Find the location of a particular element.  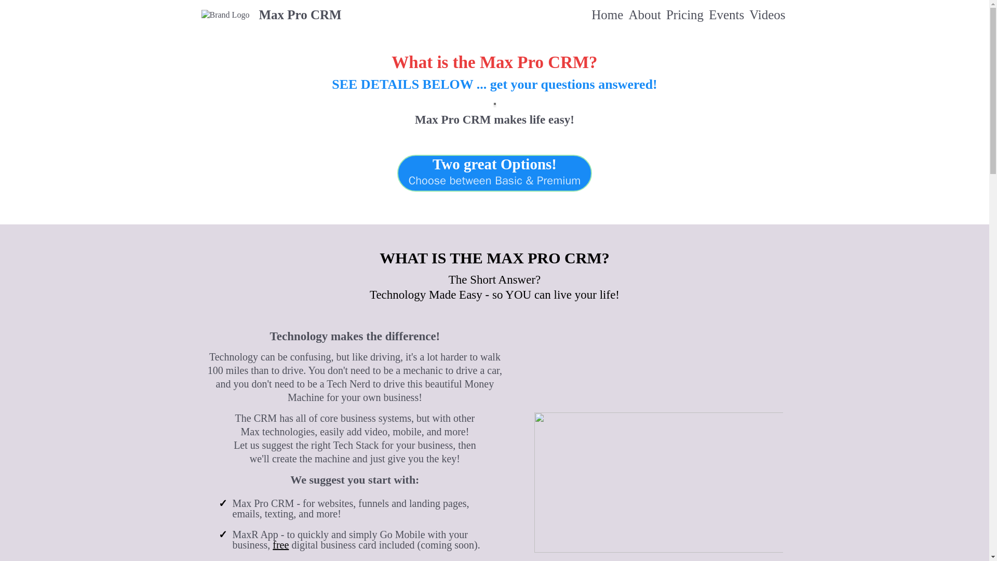

Videos is located at coordinates (767, 16).